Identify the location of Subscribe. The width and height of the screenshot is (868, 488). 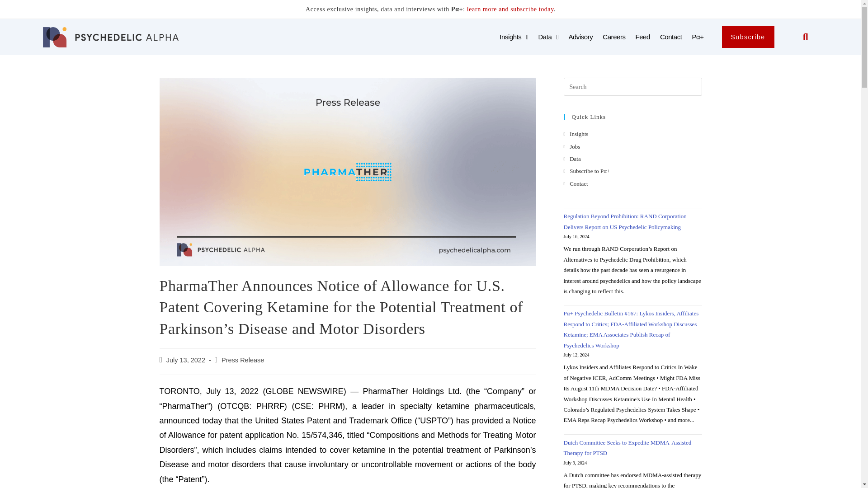
(748, 37).